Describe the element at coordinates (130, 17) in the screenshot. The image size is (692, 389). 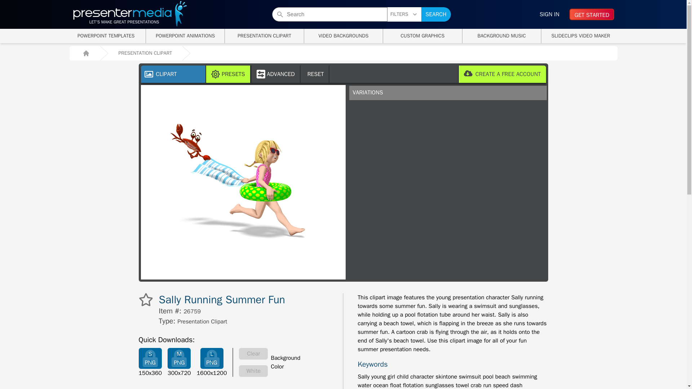
I see `Reset Filter Settings` at that location.